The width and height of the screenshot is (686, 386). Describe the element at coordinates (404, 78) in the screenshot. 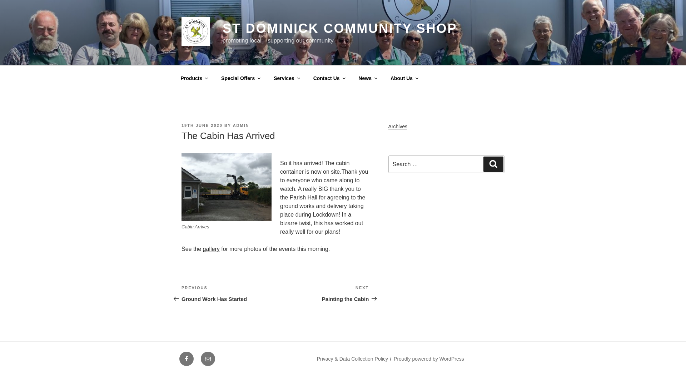

I see `About Us` at that location.